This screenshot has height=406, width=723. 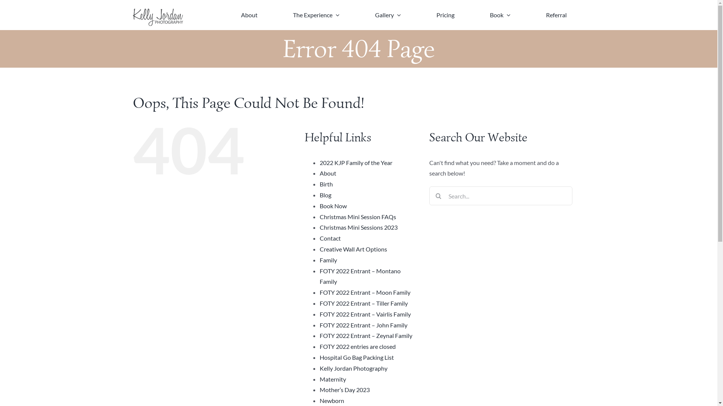 What do you see at coordinates (358, 217) in the screenshot?
I see `Christmas Mini Session FAQs` at bounding box center [358, 217].